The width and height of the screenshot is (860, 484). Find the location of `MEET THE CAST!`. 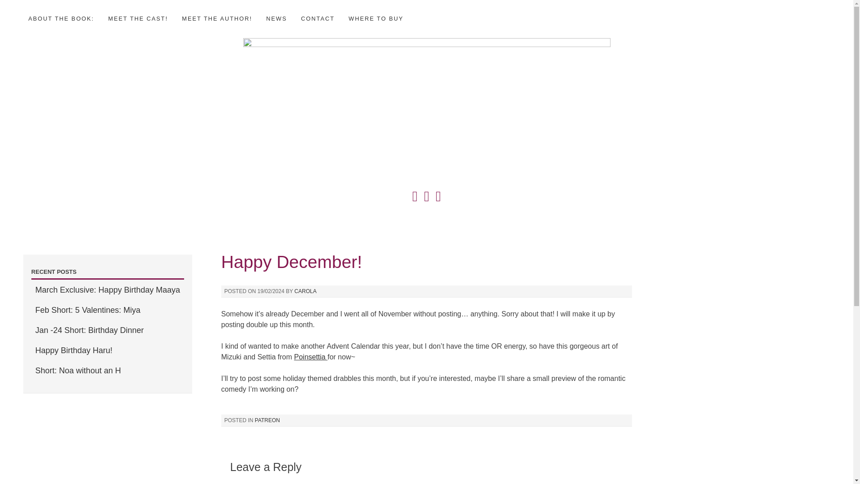

MEET THE CAST! is located at coordinates (138, 18).